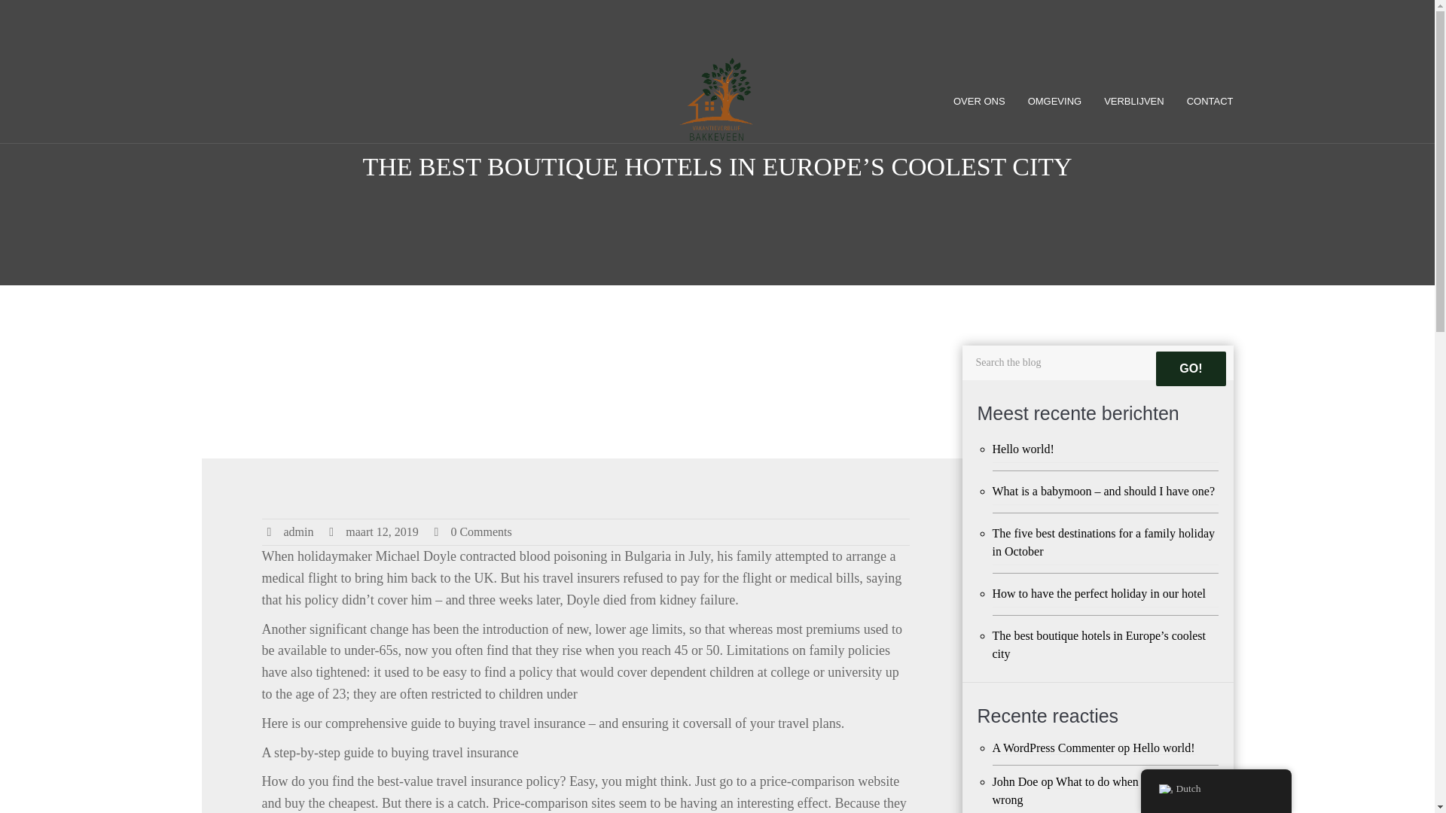  Describe the element at coordinates (1163, 748) in the screenshot. I see `Hello world!` at that location.